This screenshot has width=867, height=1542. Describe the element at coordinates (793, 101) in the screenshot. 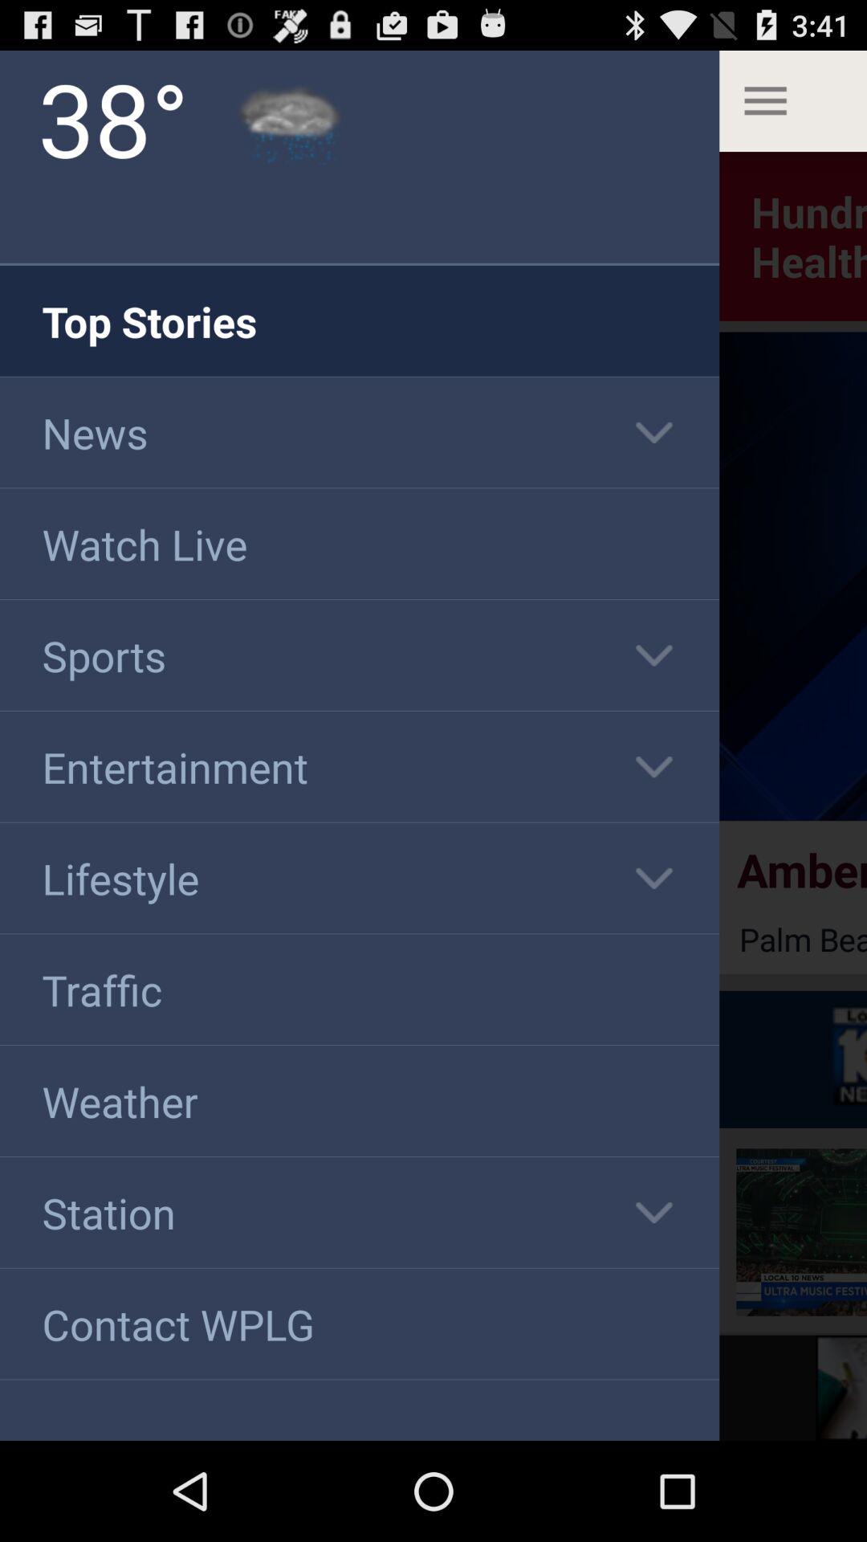

I see `click the menu bar at right top corner below 341` at that location.